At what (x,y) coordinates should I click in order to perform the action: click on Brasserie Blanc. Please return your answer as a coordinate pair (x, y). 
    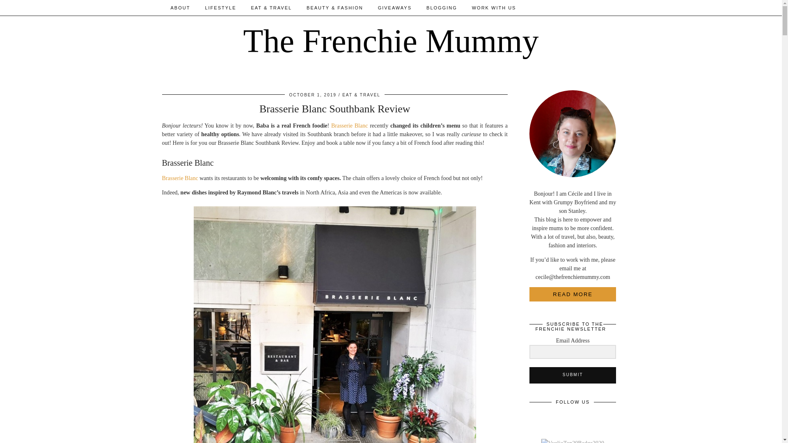
    Looking at the image, I should click on (179, 178).